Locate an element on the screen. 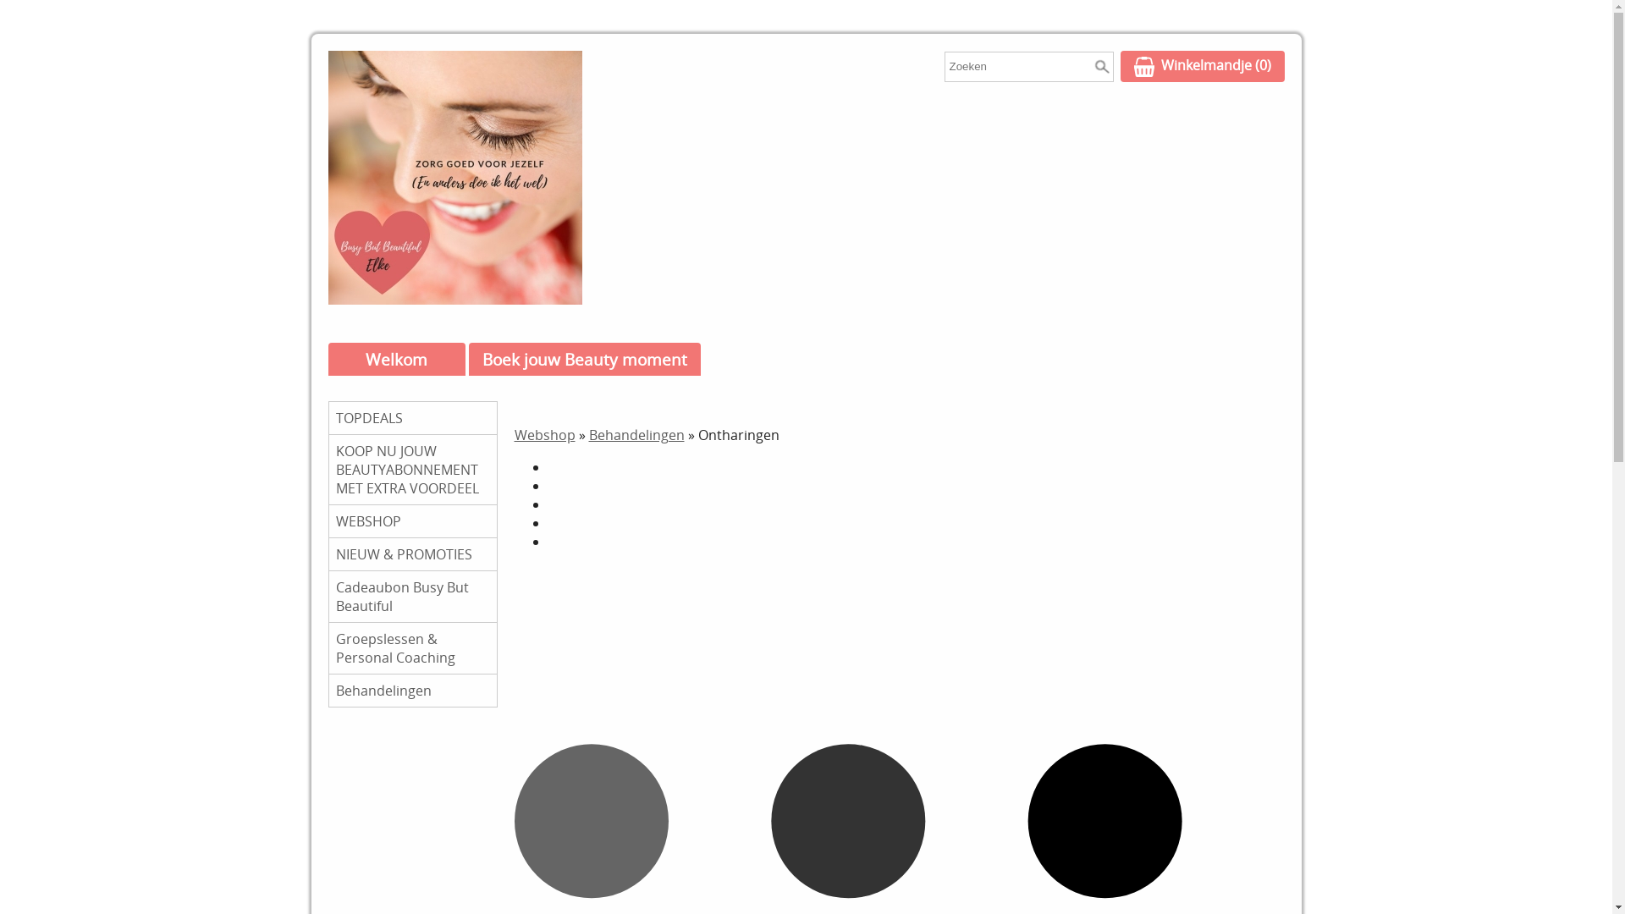 This screenshot has width=1625, height=914. Boek jouw Beauty moment is located at coordinates (585, 359).